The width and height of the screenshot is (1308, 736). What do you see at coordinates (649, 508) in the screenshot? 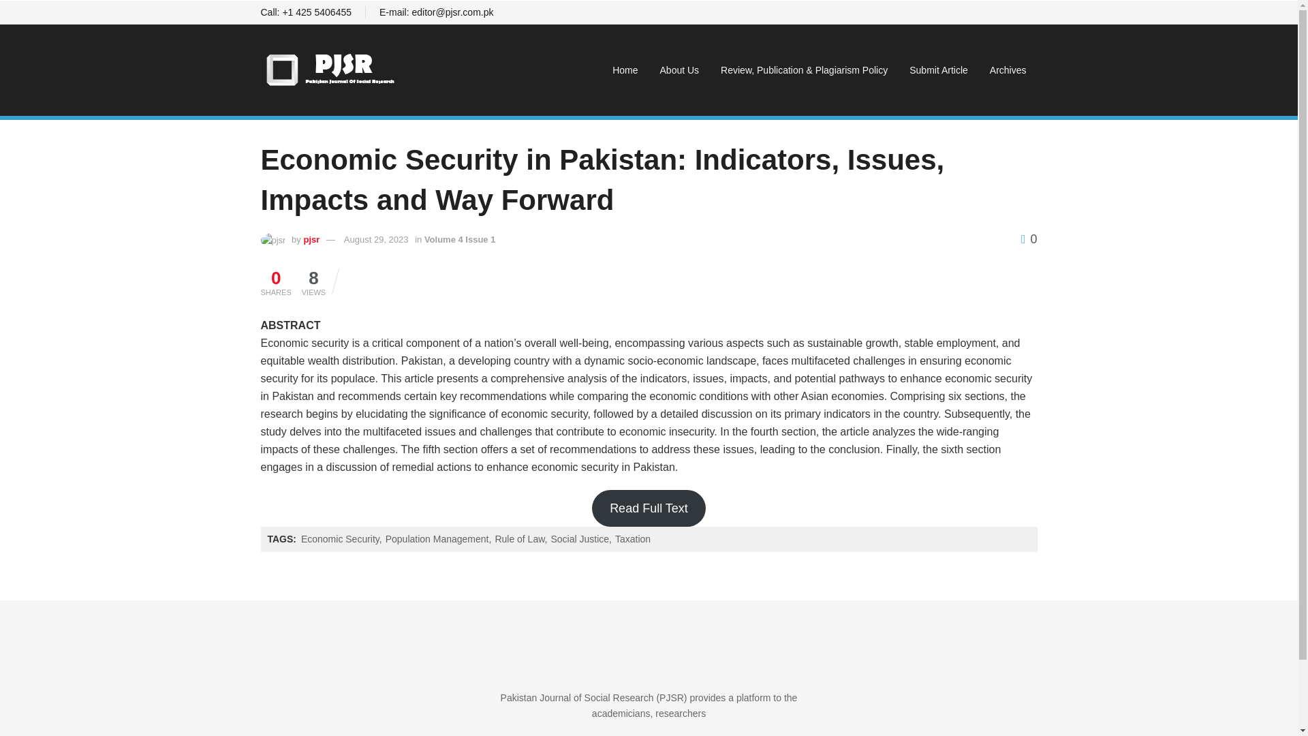
I see `Read Full Text` at bounding box center [649, 508].